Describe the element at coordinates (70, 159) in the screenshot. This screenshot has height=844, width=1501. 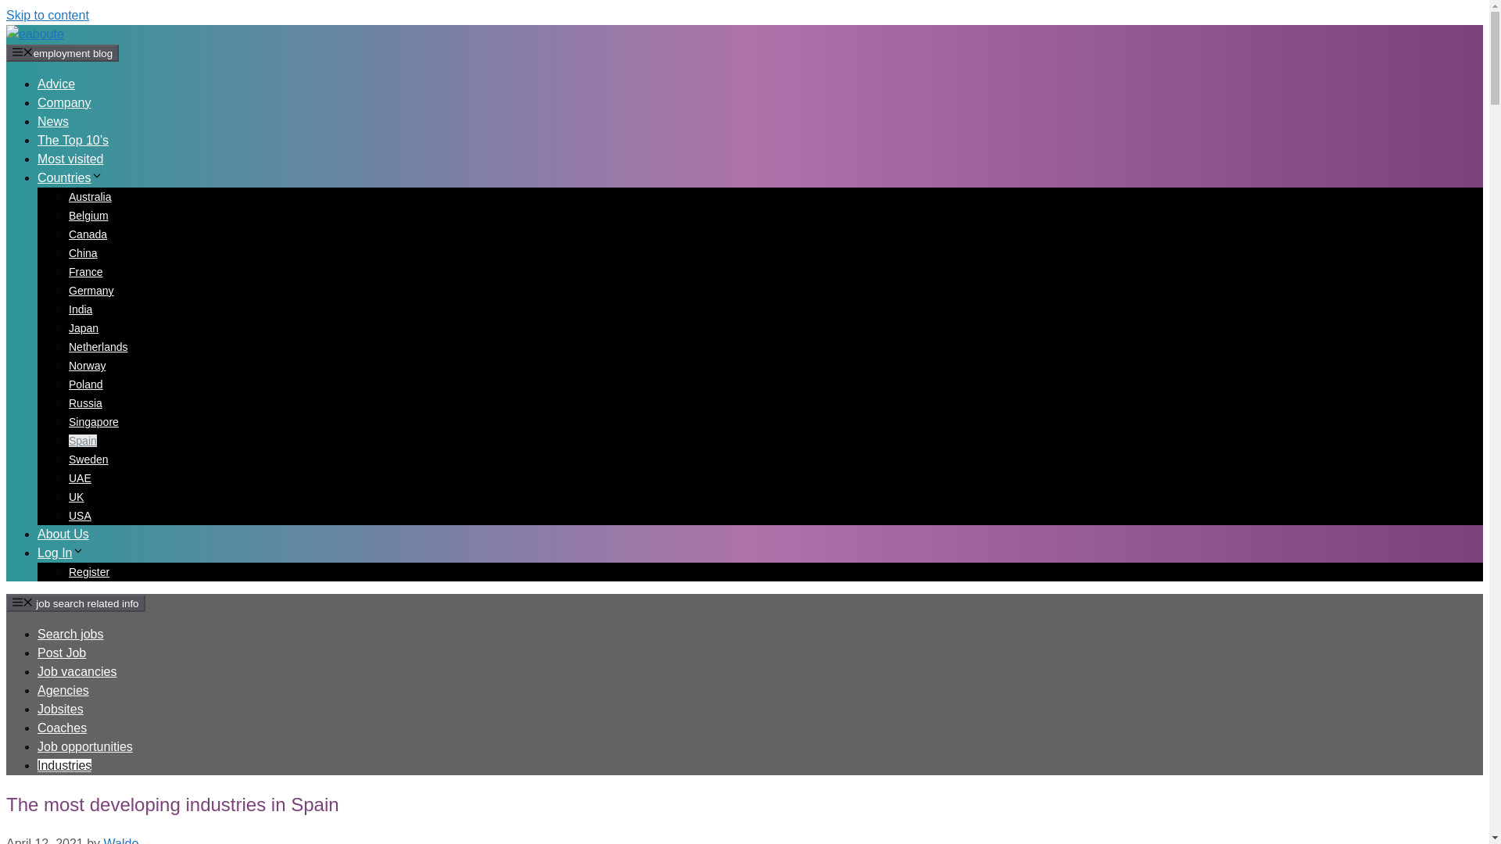
I see `Most visited` at that location.